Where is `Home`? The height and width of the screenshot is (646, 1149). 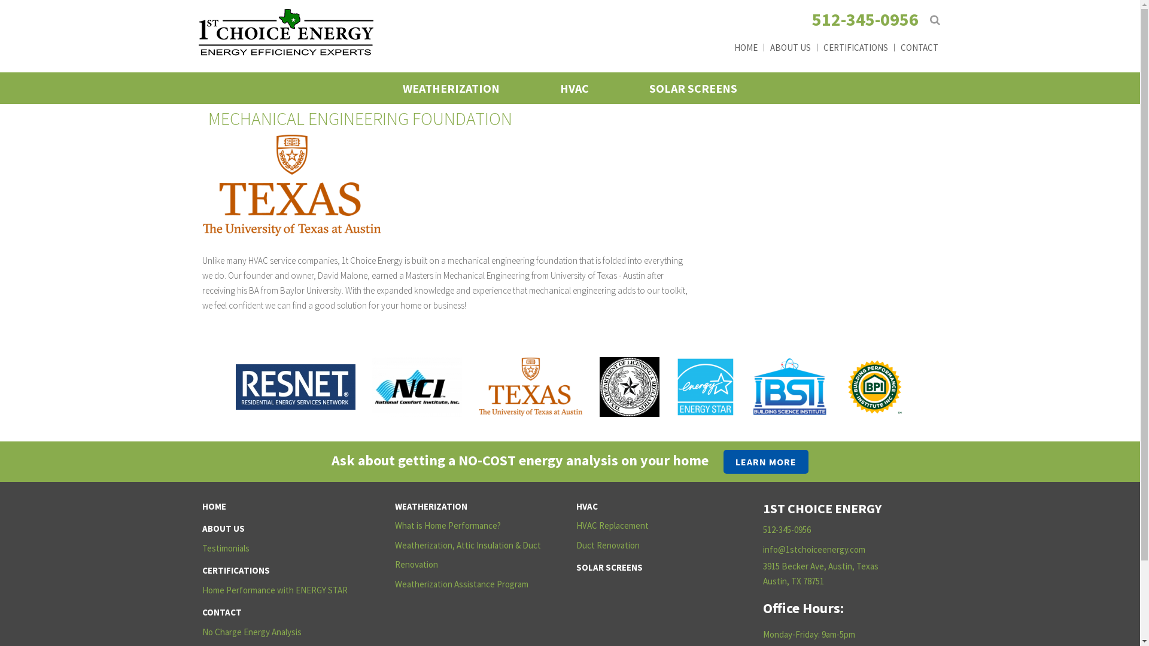
Home is located at coordinates (286, 55).